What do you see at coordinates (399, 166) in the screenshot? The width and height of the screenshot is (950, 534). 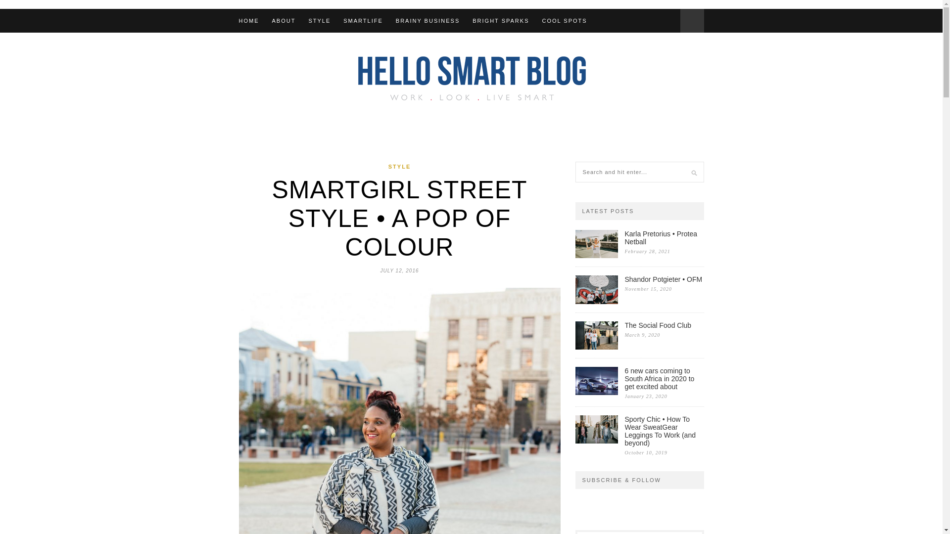 I see `STYLE` at bounding box center [399, 166].